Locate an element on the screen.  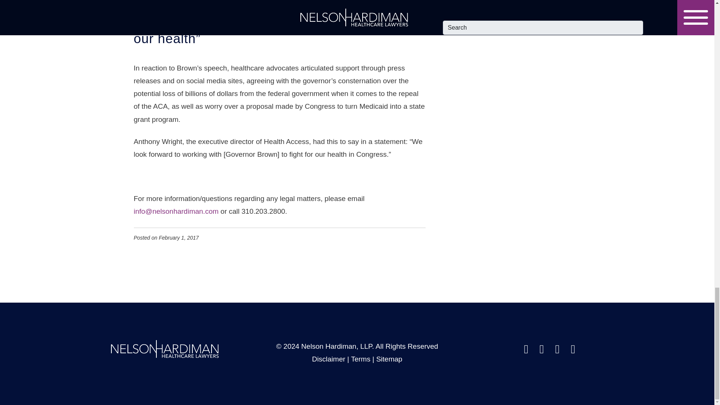
Terms is located at coordinates (361, 359).